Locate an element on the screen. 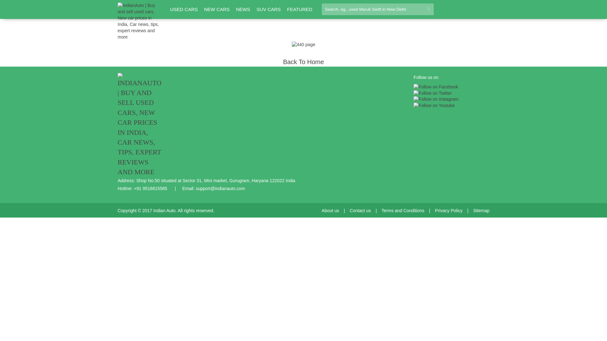  Follow on Instagram is located at coordinates (436, 99).